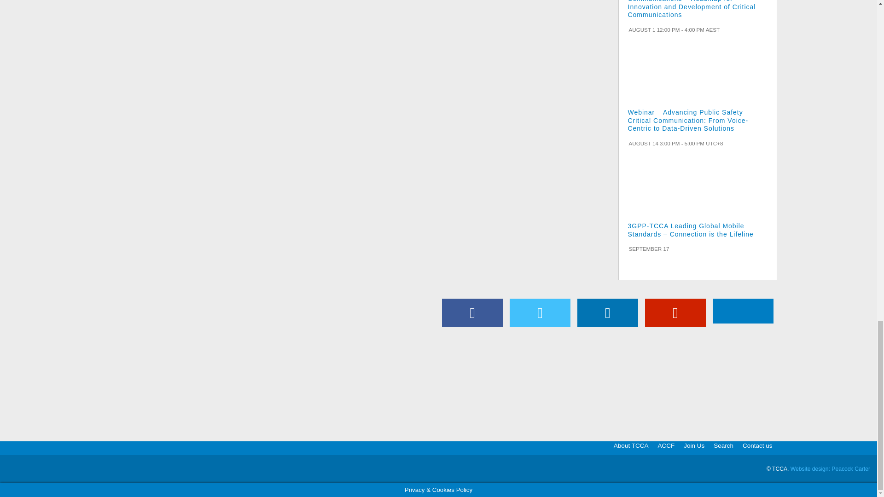  What do you see at coordinates (743, 311) in the screenshot?
I see `TCCA on Vimeo` at bounding box center [743, 311].